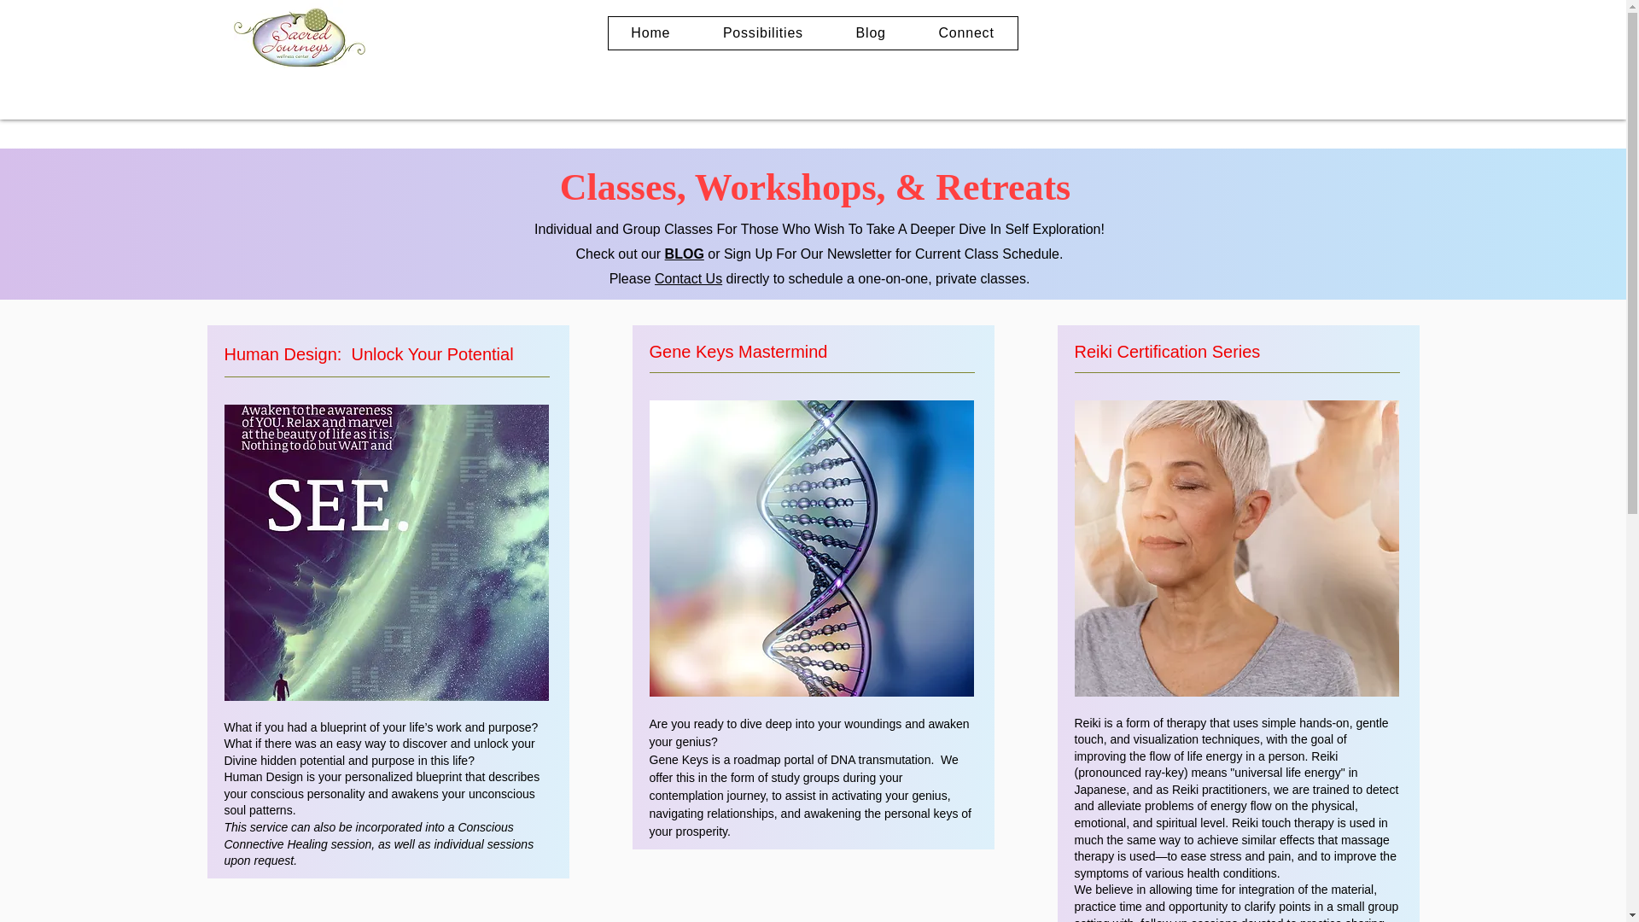  What do you see at coordinates (966, 33) in the screenshot?
I see `Connect` at bounding box center [966, 33].